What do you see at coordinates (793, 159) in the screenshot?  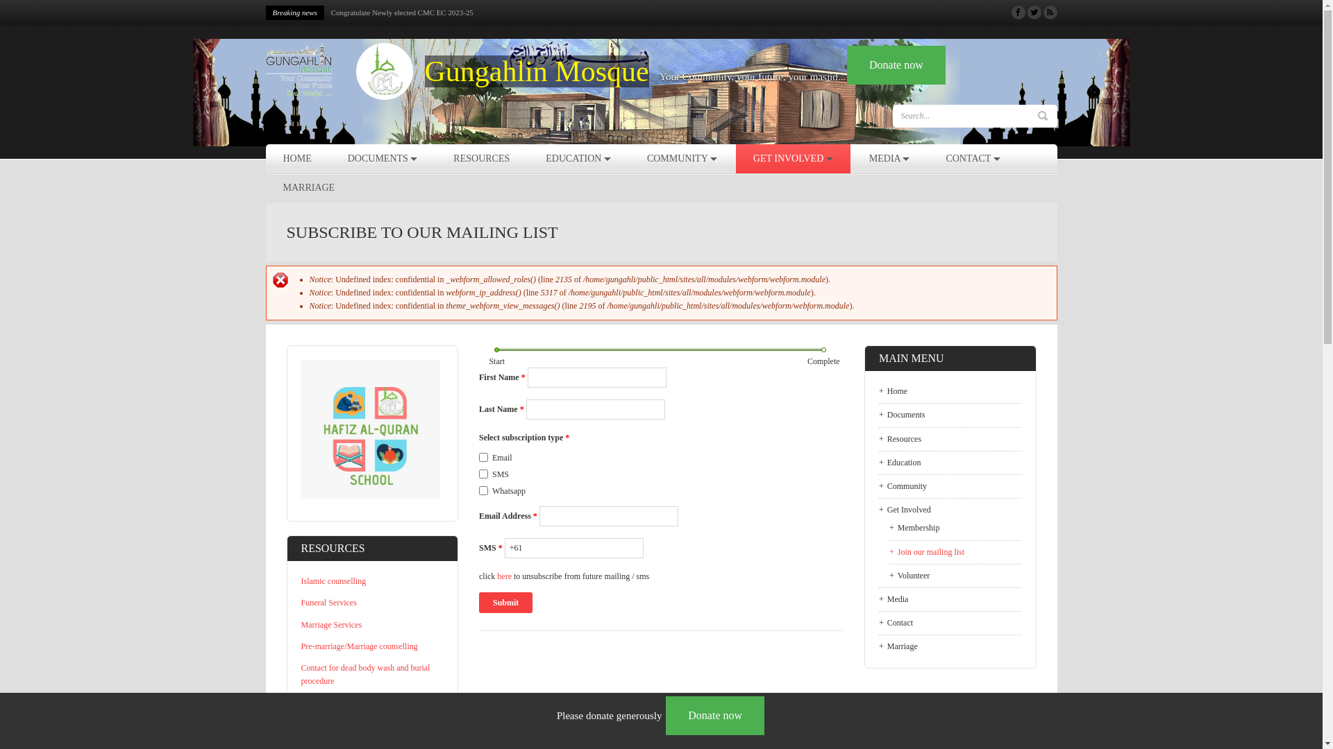 I see `GET INVOLVED` at bounding box center [793, 159].